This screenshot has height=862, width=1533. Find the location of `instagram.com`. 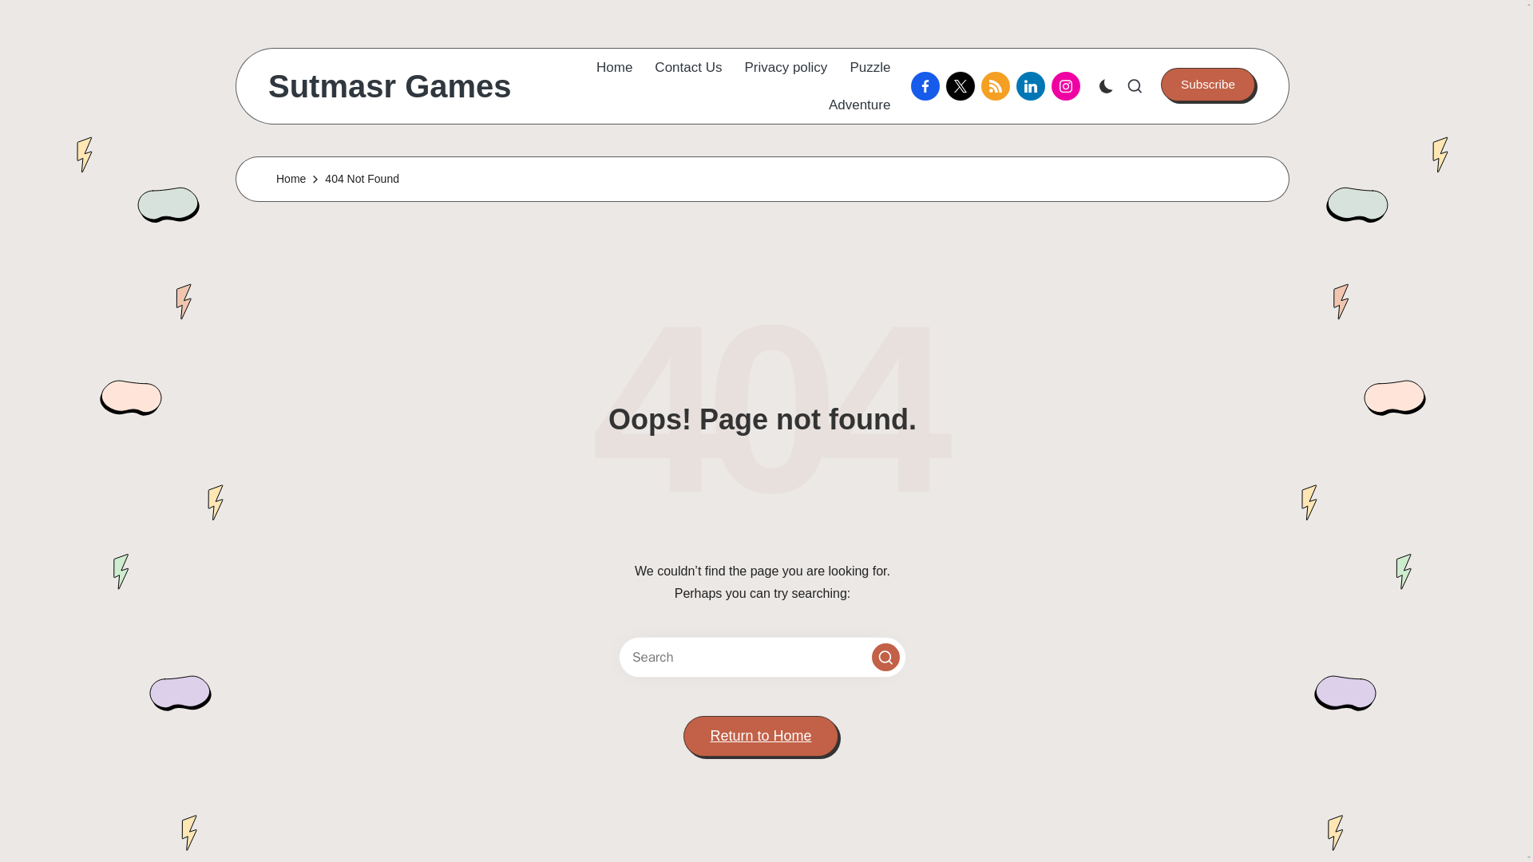

instagram.com is located at coordinates (1069, 86).